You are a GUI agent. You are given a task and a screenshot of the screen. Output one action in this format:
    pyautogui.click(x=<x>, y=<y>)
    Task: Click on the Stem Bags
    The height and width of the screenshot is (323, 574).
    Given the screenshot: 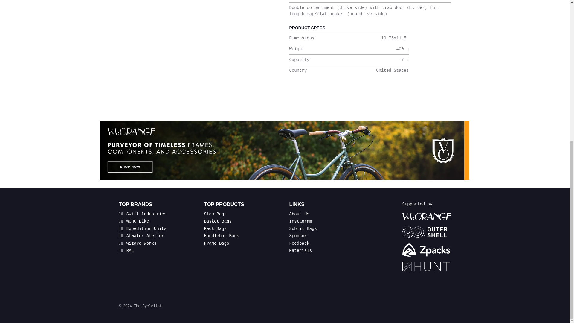 What is the action you would take?
    pyautogui.click(x=215, y=214)
    